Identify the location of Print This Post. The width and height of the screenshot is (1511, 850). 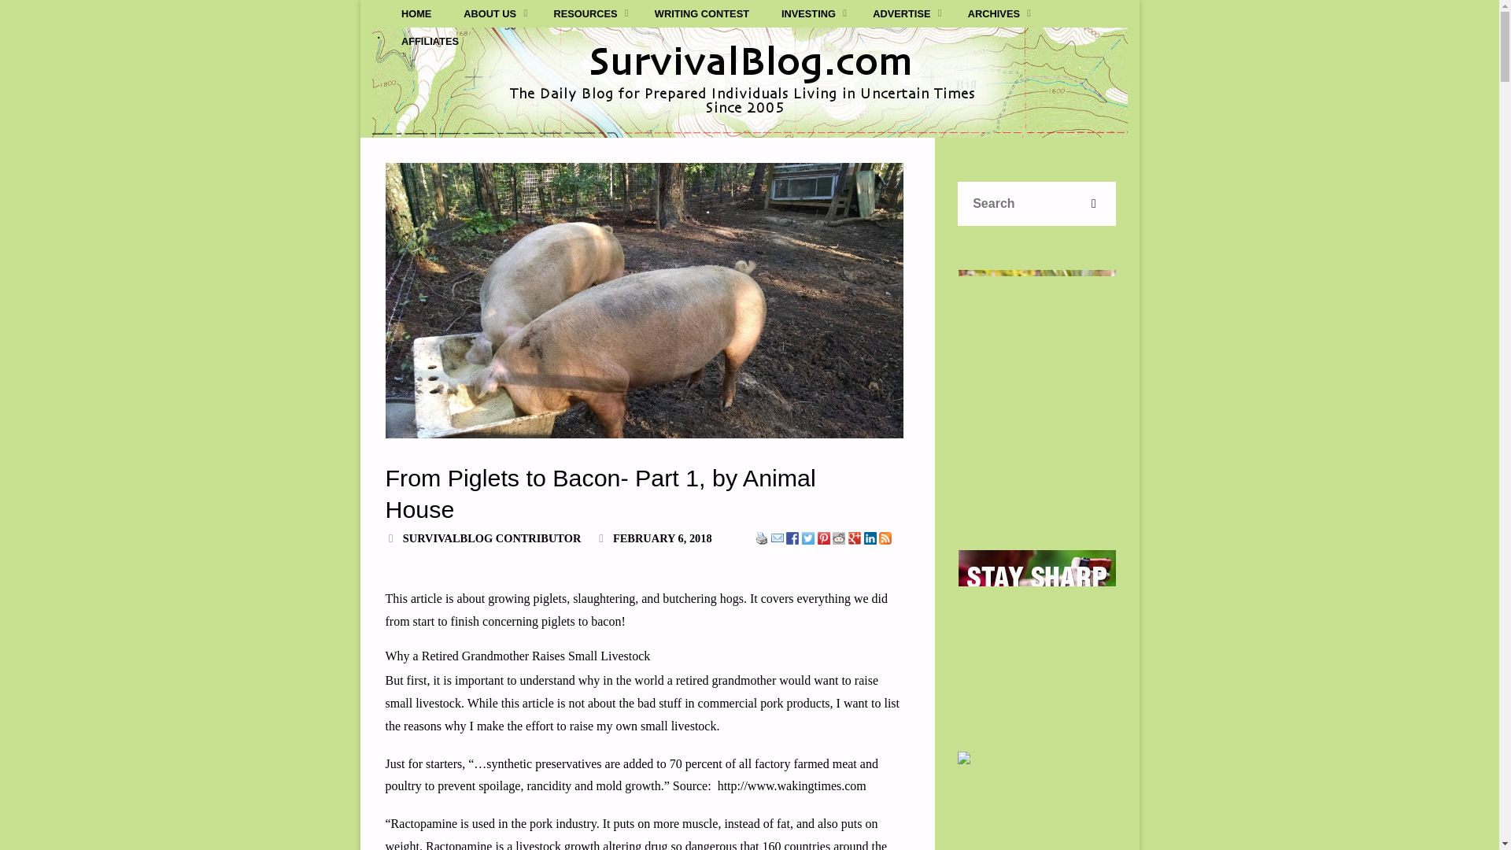
(762, 537).